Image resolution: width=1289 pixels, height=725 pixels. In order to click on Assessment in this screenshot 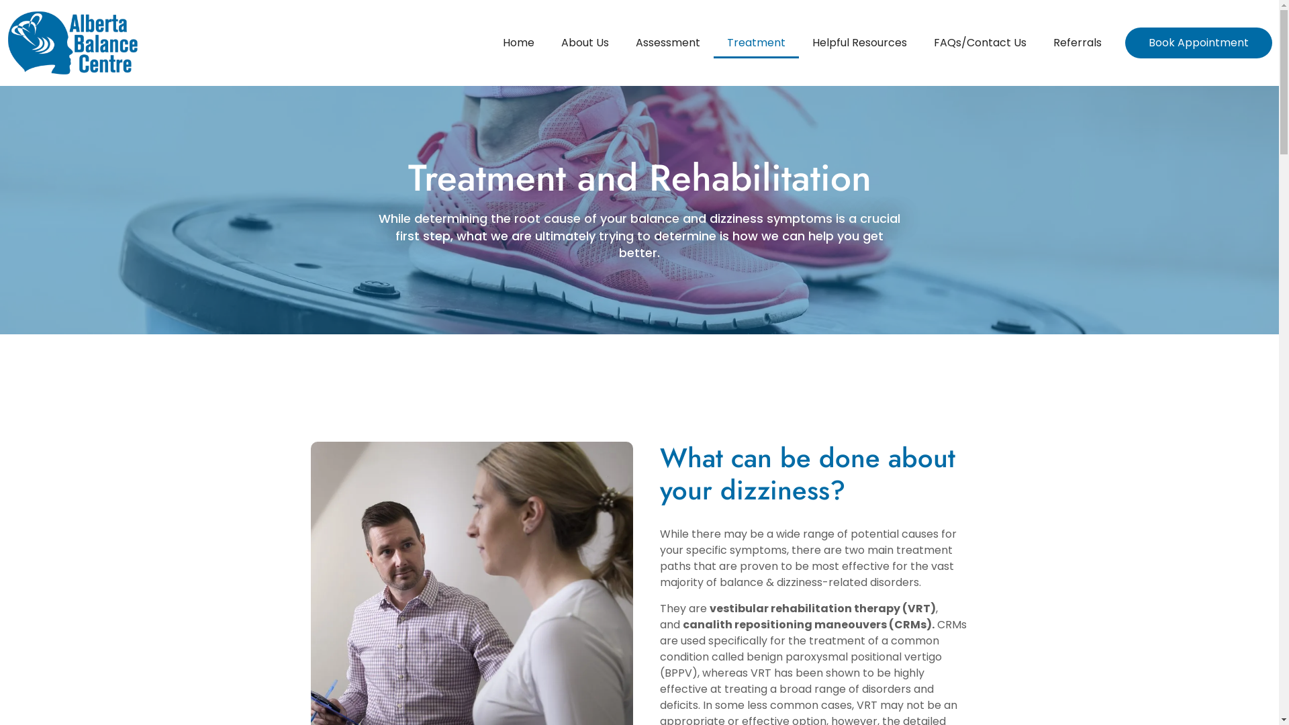, I will do `click(668, 43)`.